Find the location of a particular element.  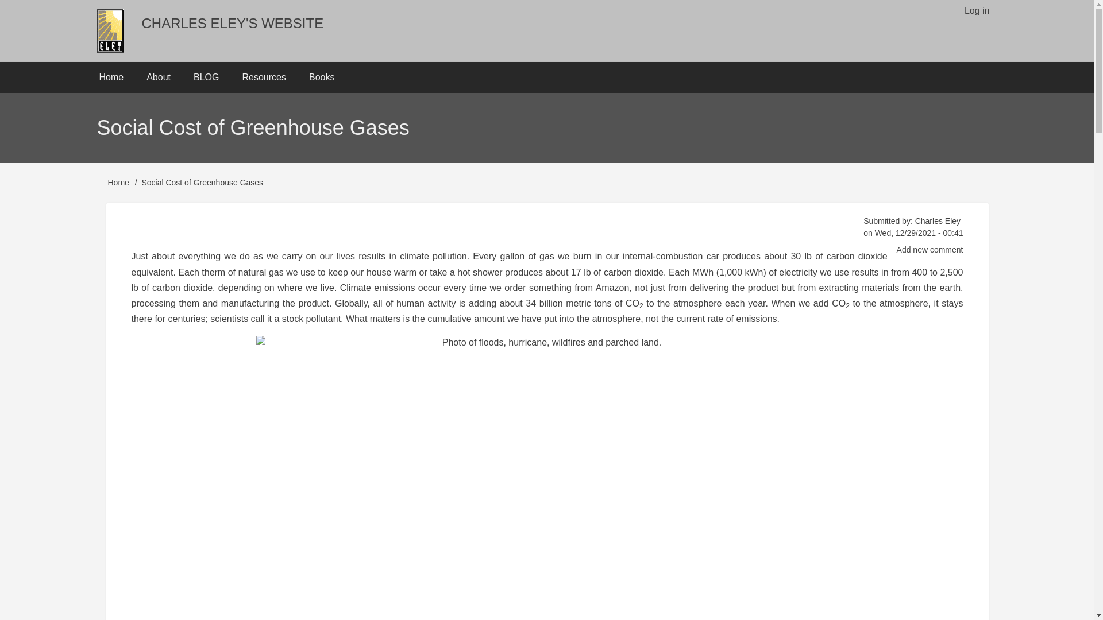

Home is located at coordinates (118, 183).